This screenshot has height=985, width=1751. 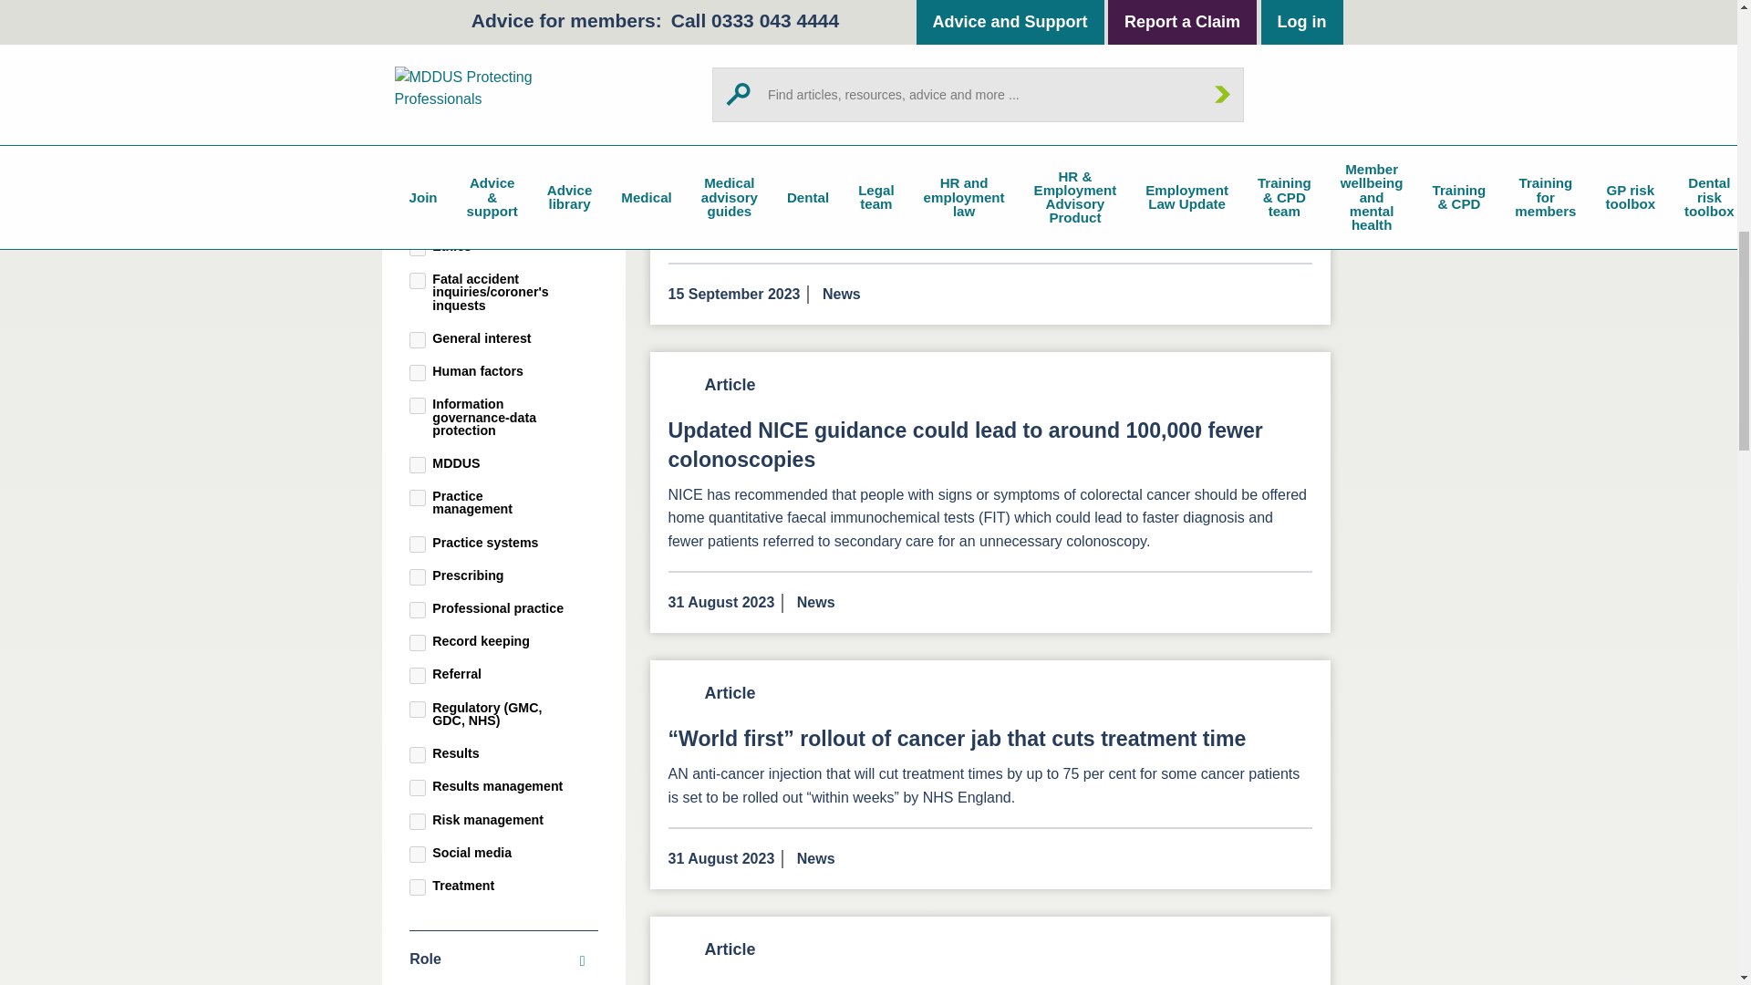 I want to click on 516205FBFD85441AAE2E731376179A3A, so click(x=418, y=822).